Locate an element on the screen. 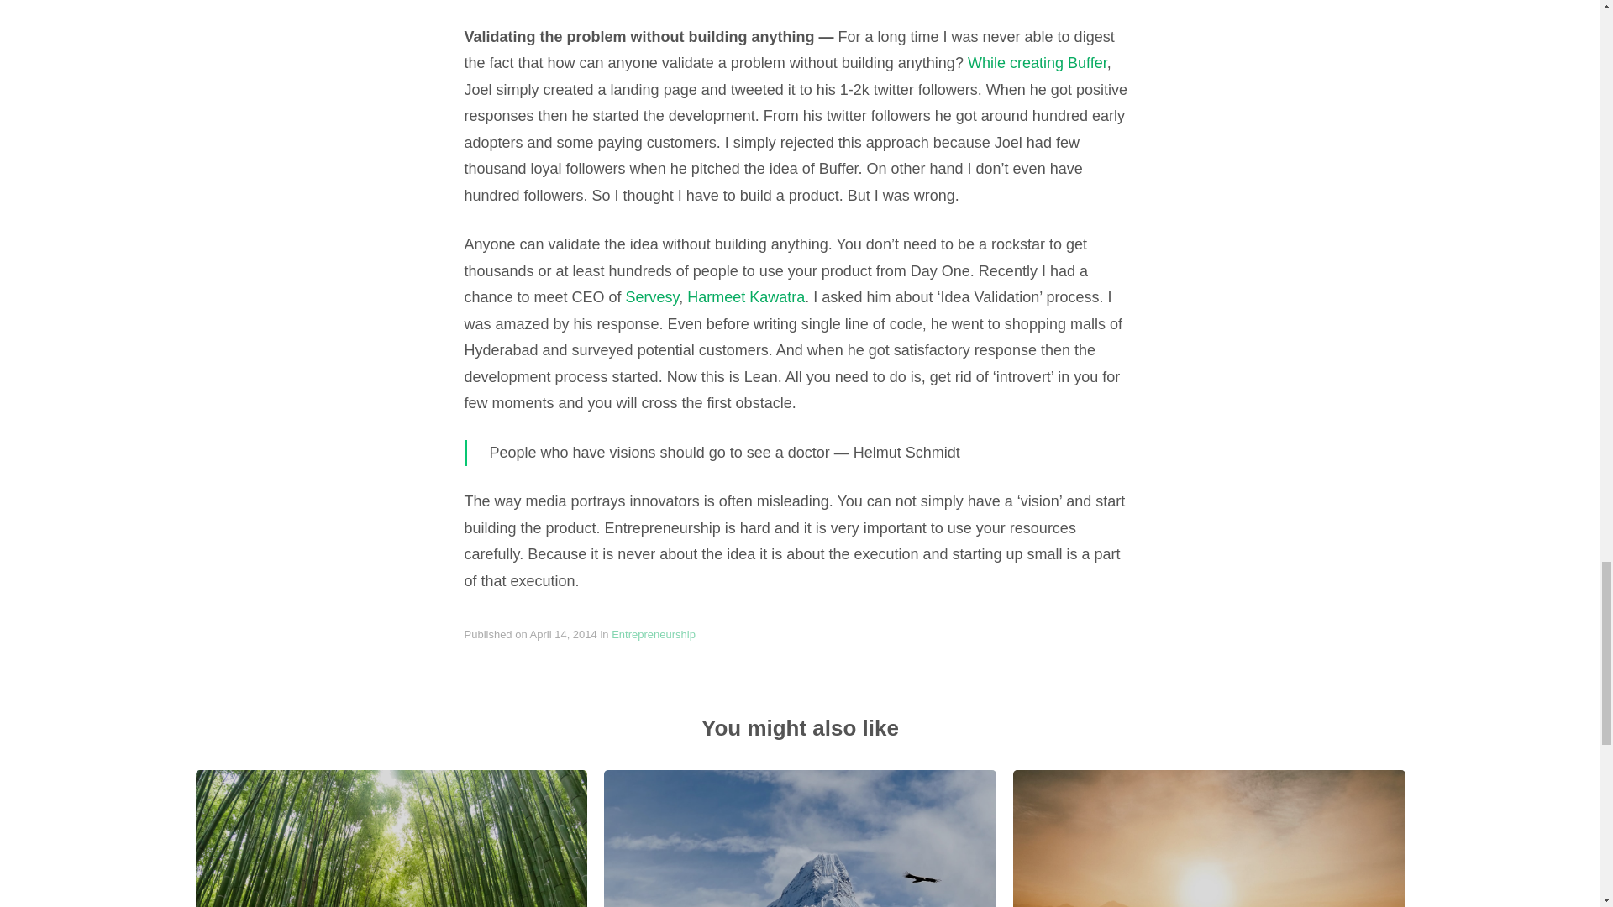 This screenshot has height=907, width=1613. Hiring your best friend as a co-founder is located at coordinates (1208, 839).